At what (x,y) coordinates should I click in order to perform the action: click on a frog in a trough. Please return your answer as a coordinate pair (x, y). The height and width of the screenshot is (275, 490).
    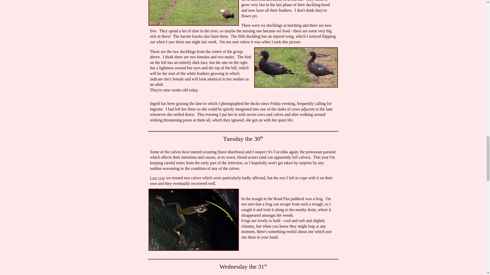
    Looking at the image, I should click on (193, 219).